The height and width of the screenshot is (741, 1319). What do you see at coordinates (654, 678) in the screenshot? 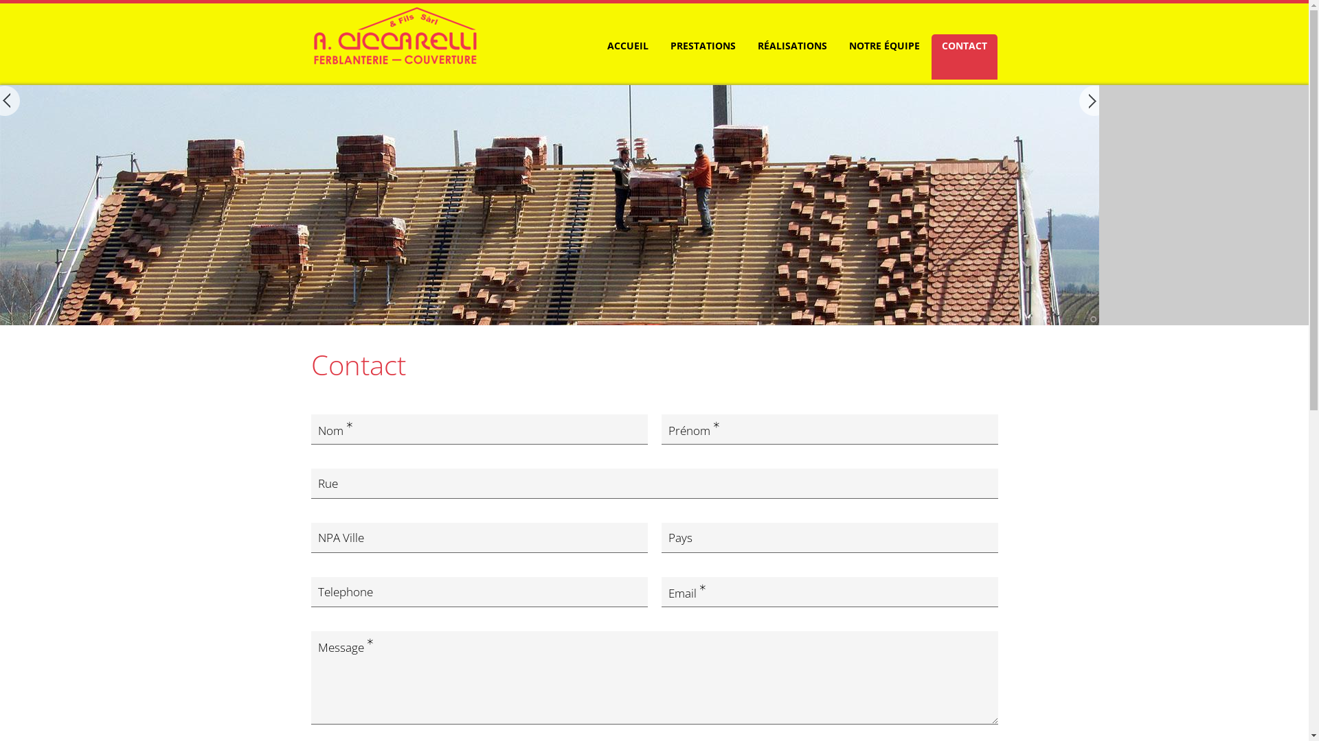
I see `champ obligatoire` at bounding box center [654, 678].